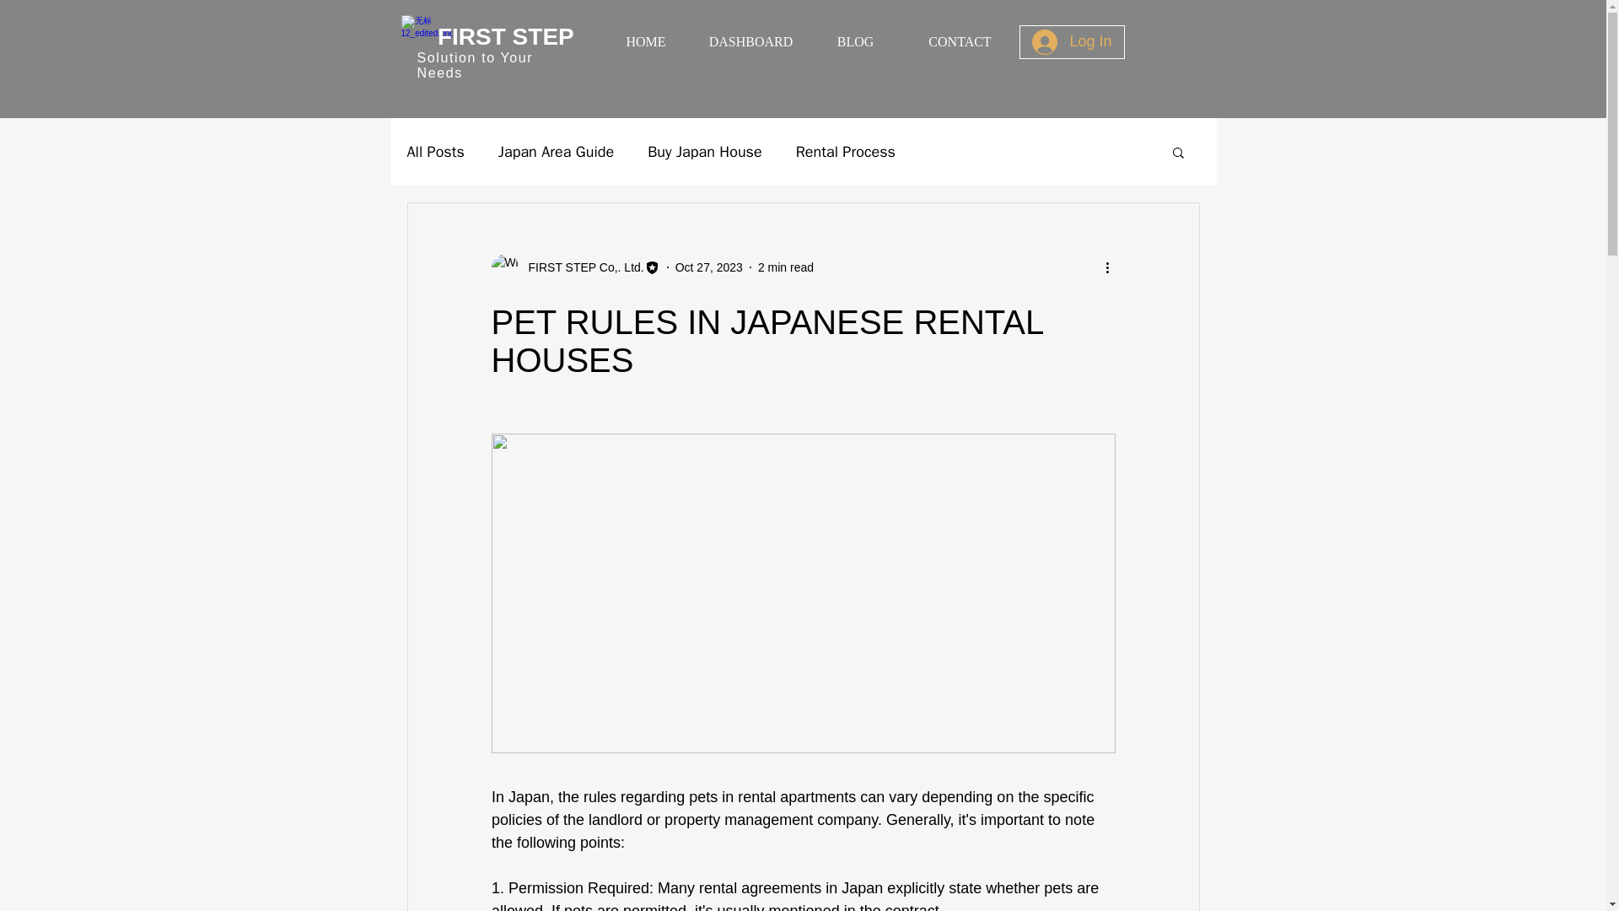 This screenshot has height=911, width=1619. What do you see at coordinates (708, 267) in the screenshot?
I see `Oct 27, 2023` at bounding box center [708, 267].